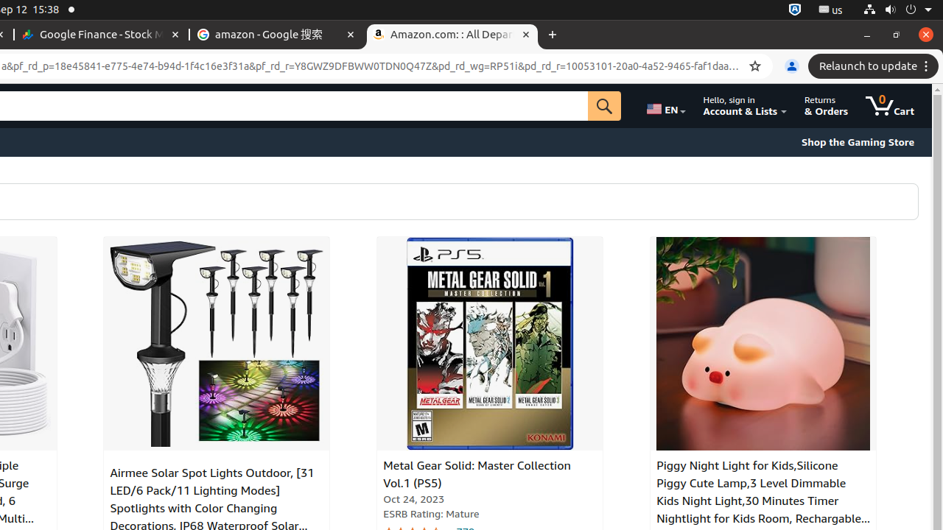 This screenshot has width=943, height=530. I want to click on Shop the Gaming Store, so click(858, 142).